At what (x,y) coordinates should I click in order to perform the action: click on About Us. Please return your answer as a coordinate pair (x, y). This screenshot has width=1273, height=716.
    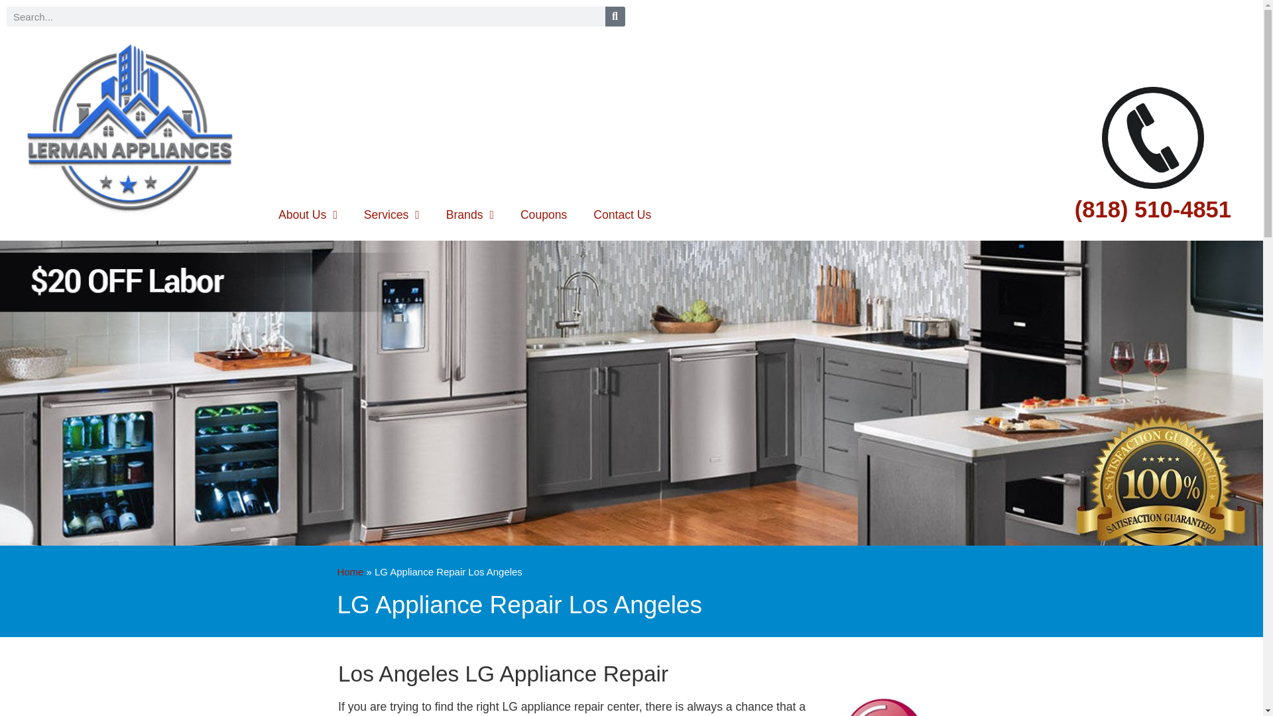
    Looking at the image, I should click on (308, 215).